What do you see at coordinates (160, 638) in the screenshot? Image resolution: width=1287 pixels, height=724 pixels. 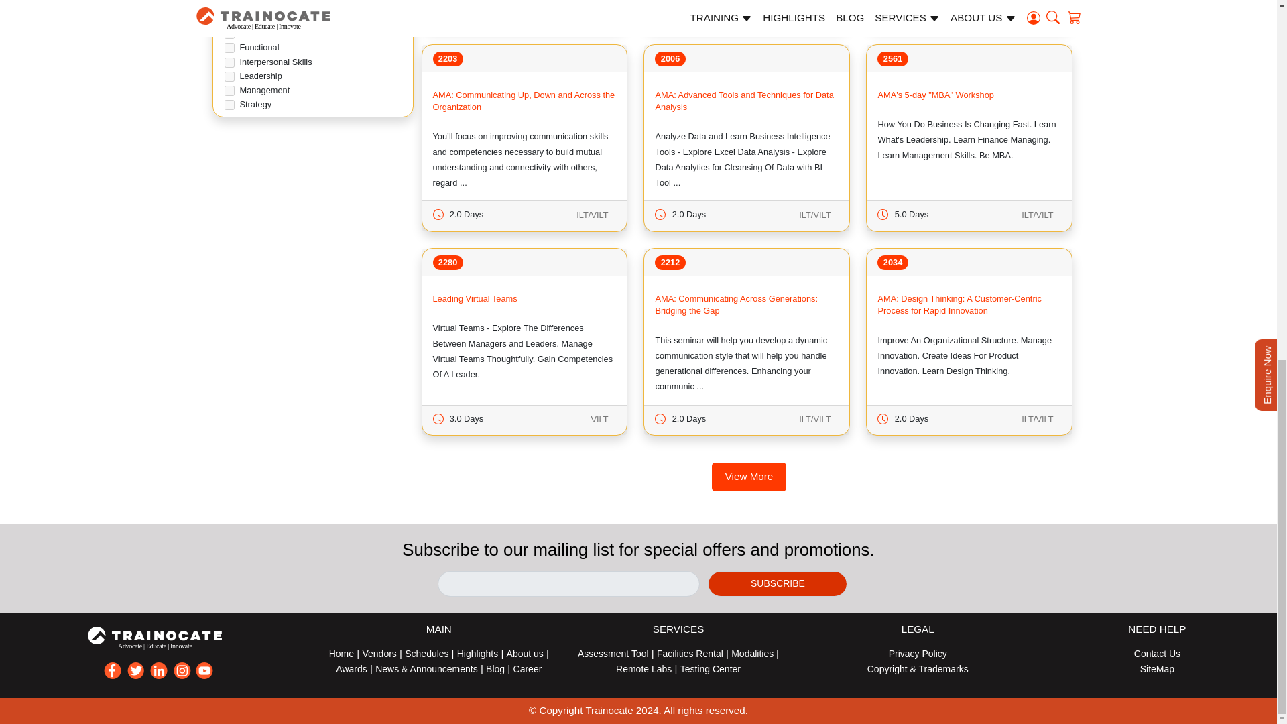 I see `footer-logo` at bounding box center [160, 638].